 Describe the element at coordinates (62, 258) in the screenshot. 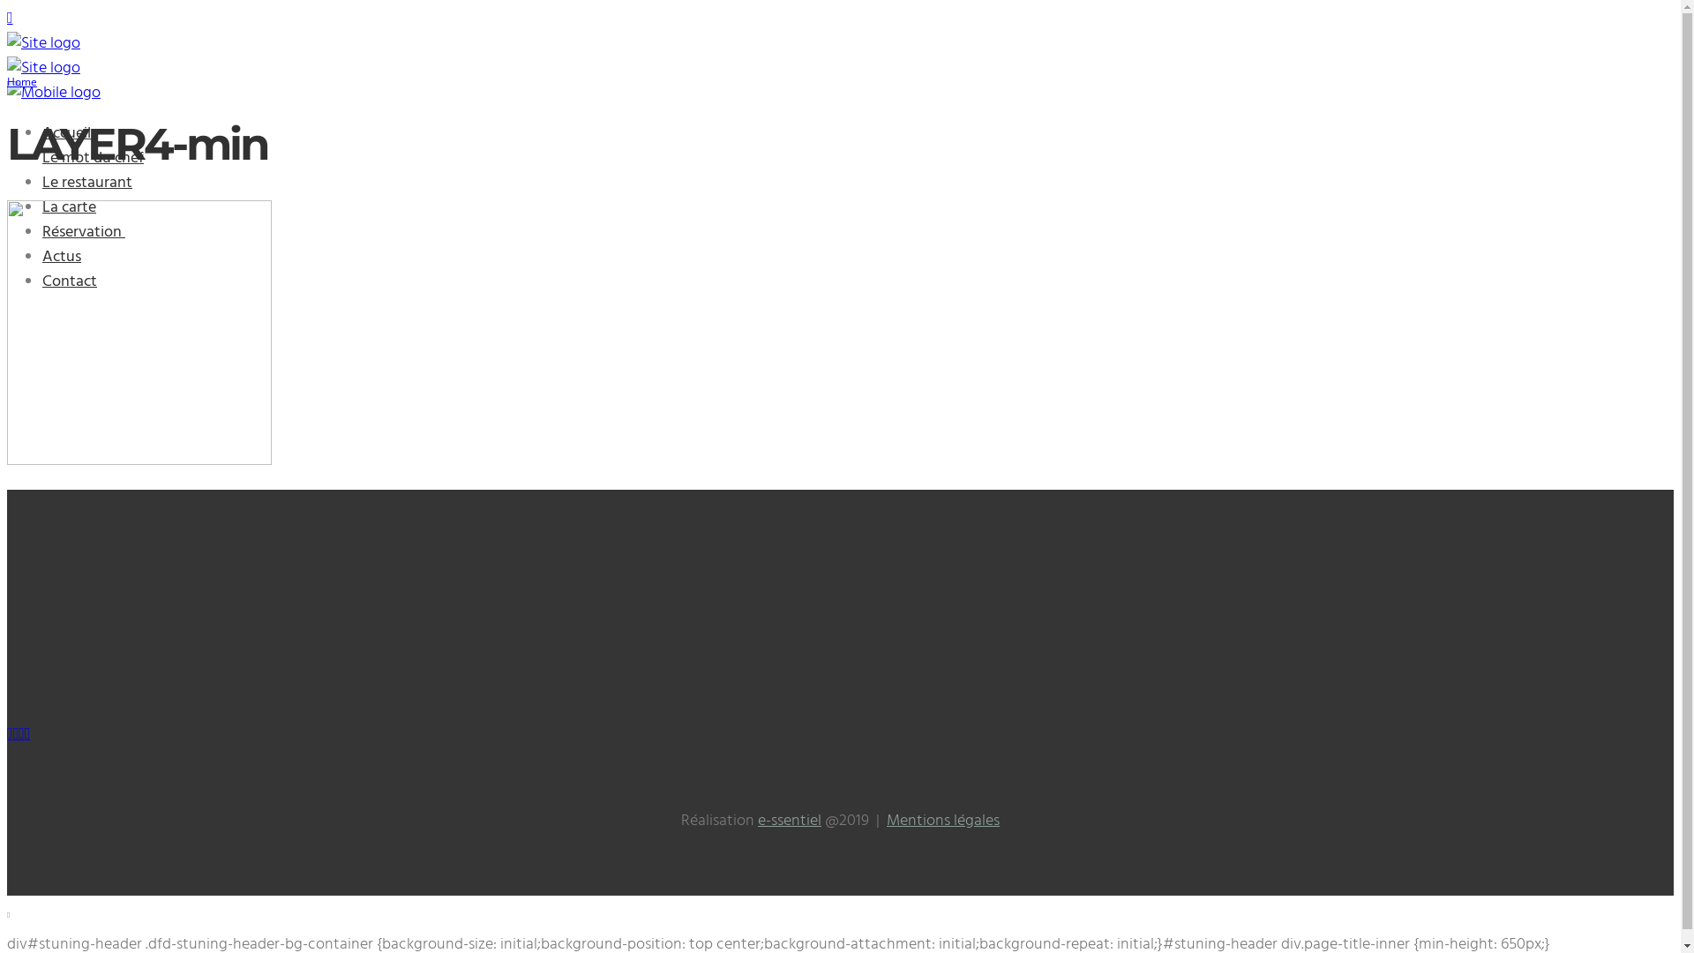

I see `Actus` at that location.